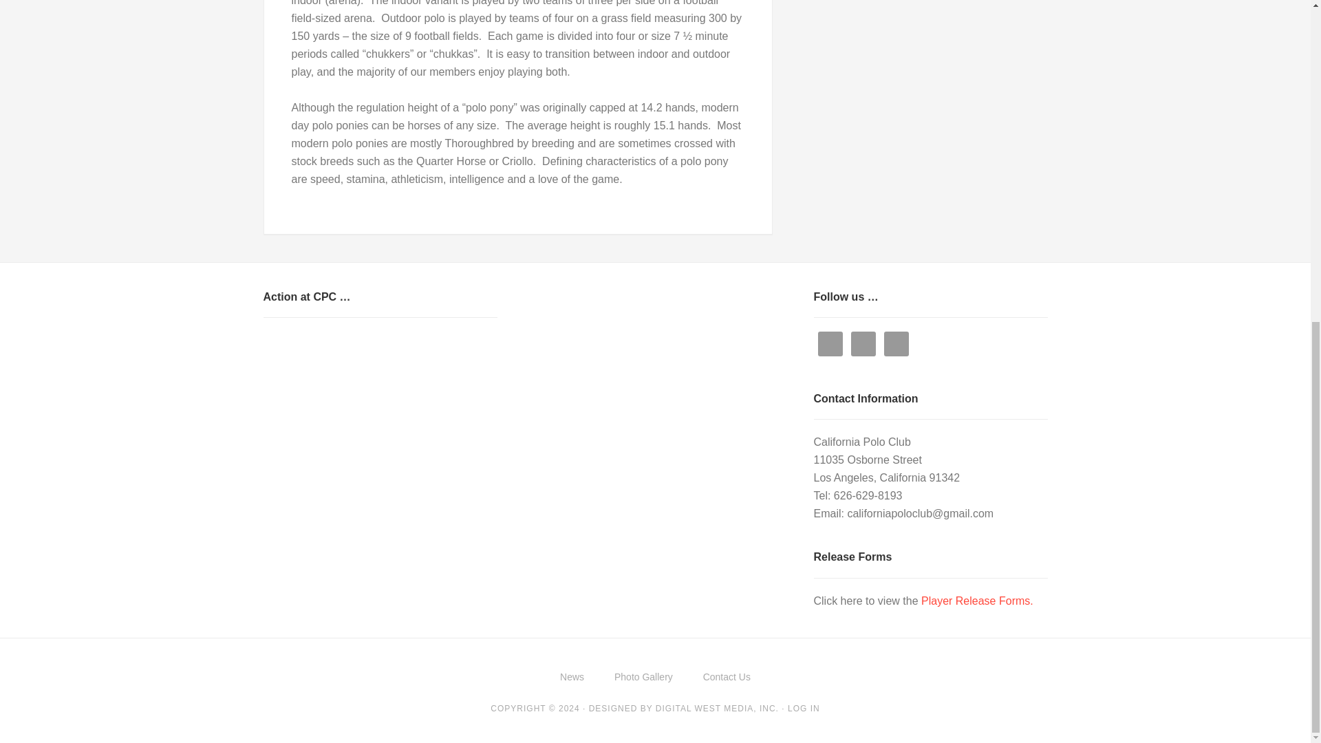  I want to click on Contact Us, so click(727, 677).